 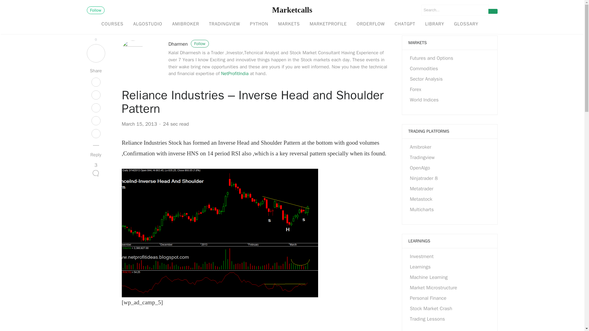 What do you see at coordinates (224, 24) in the screenshot?
I see `TRADINGVIEW` at bounding box center [224, 24].